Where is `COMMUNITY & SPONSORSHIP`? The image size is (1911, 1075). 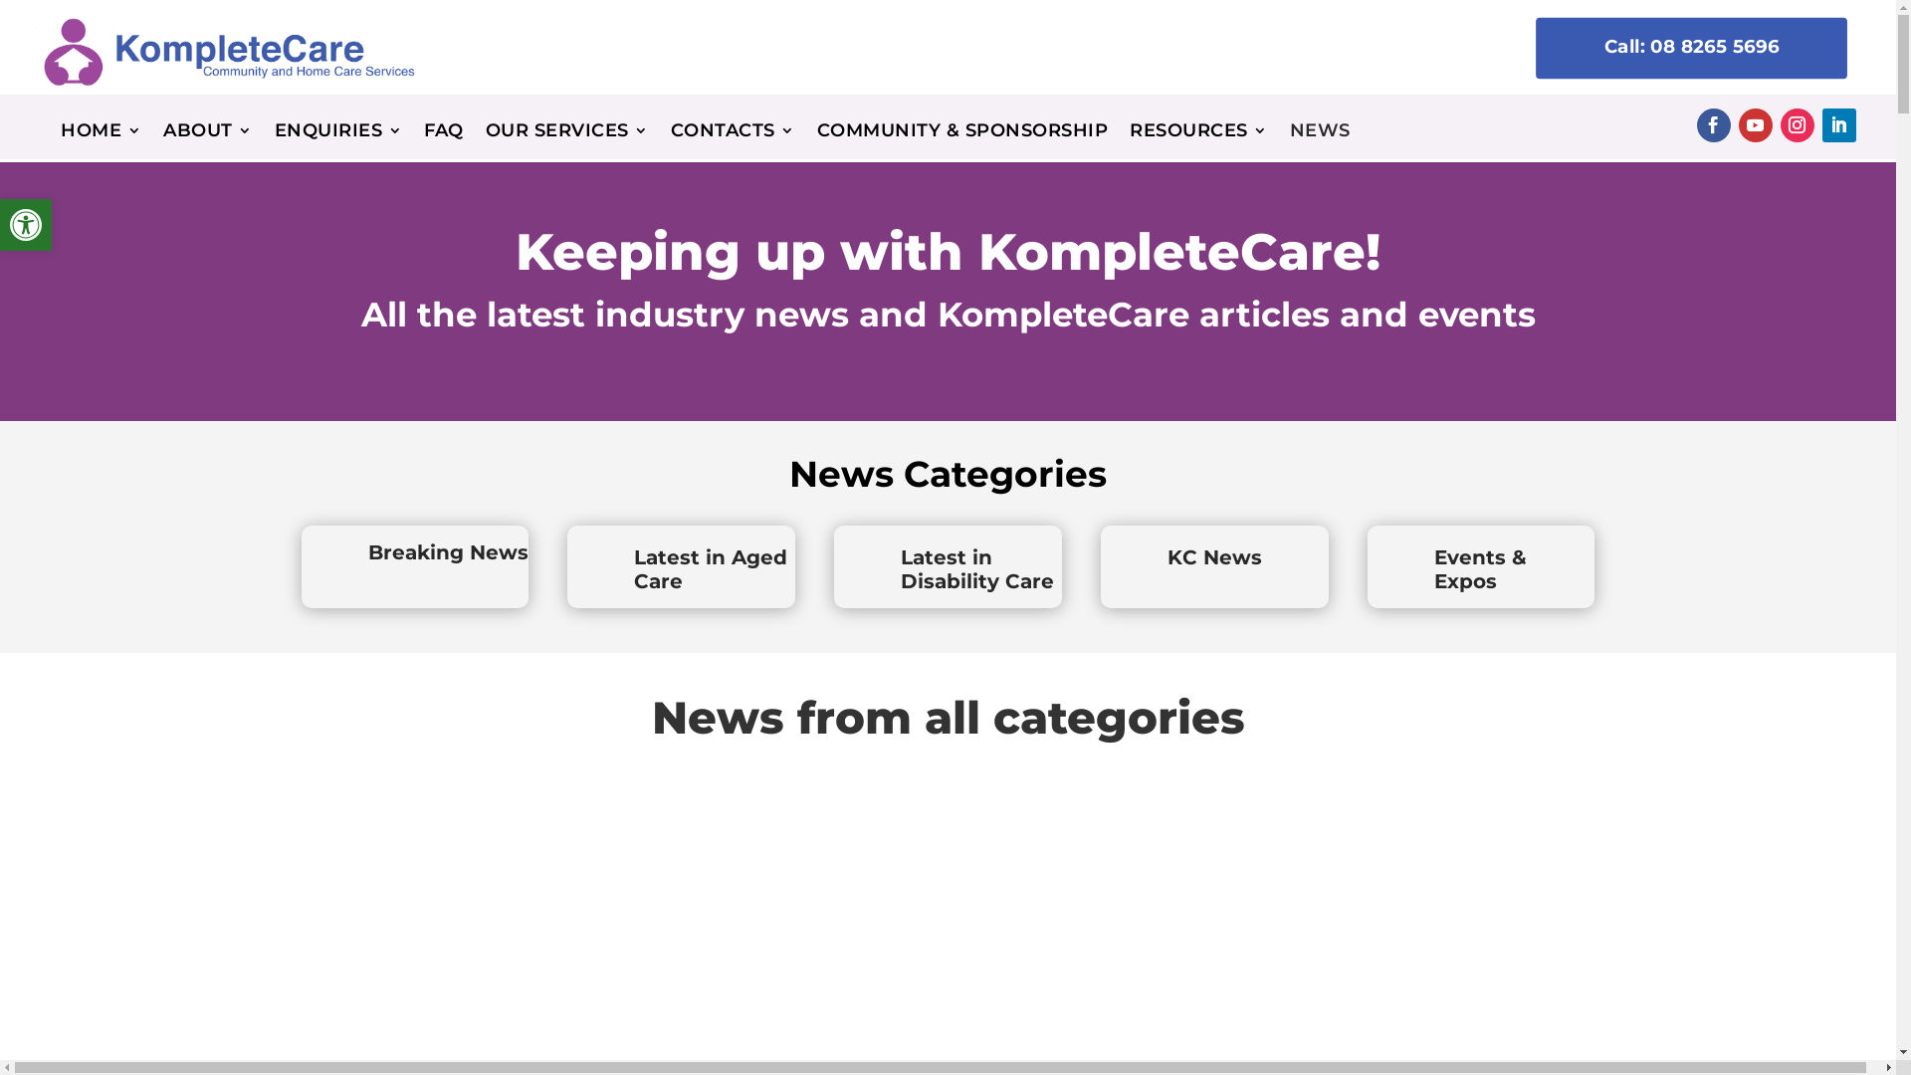 COMMUNITY & SPONSORSHIP is located at coordinates (963, 135).